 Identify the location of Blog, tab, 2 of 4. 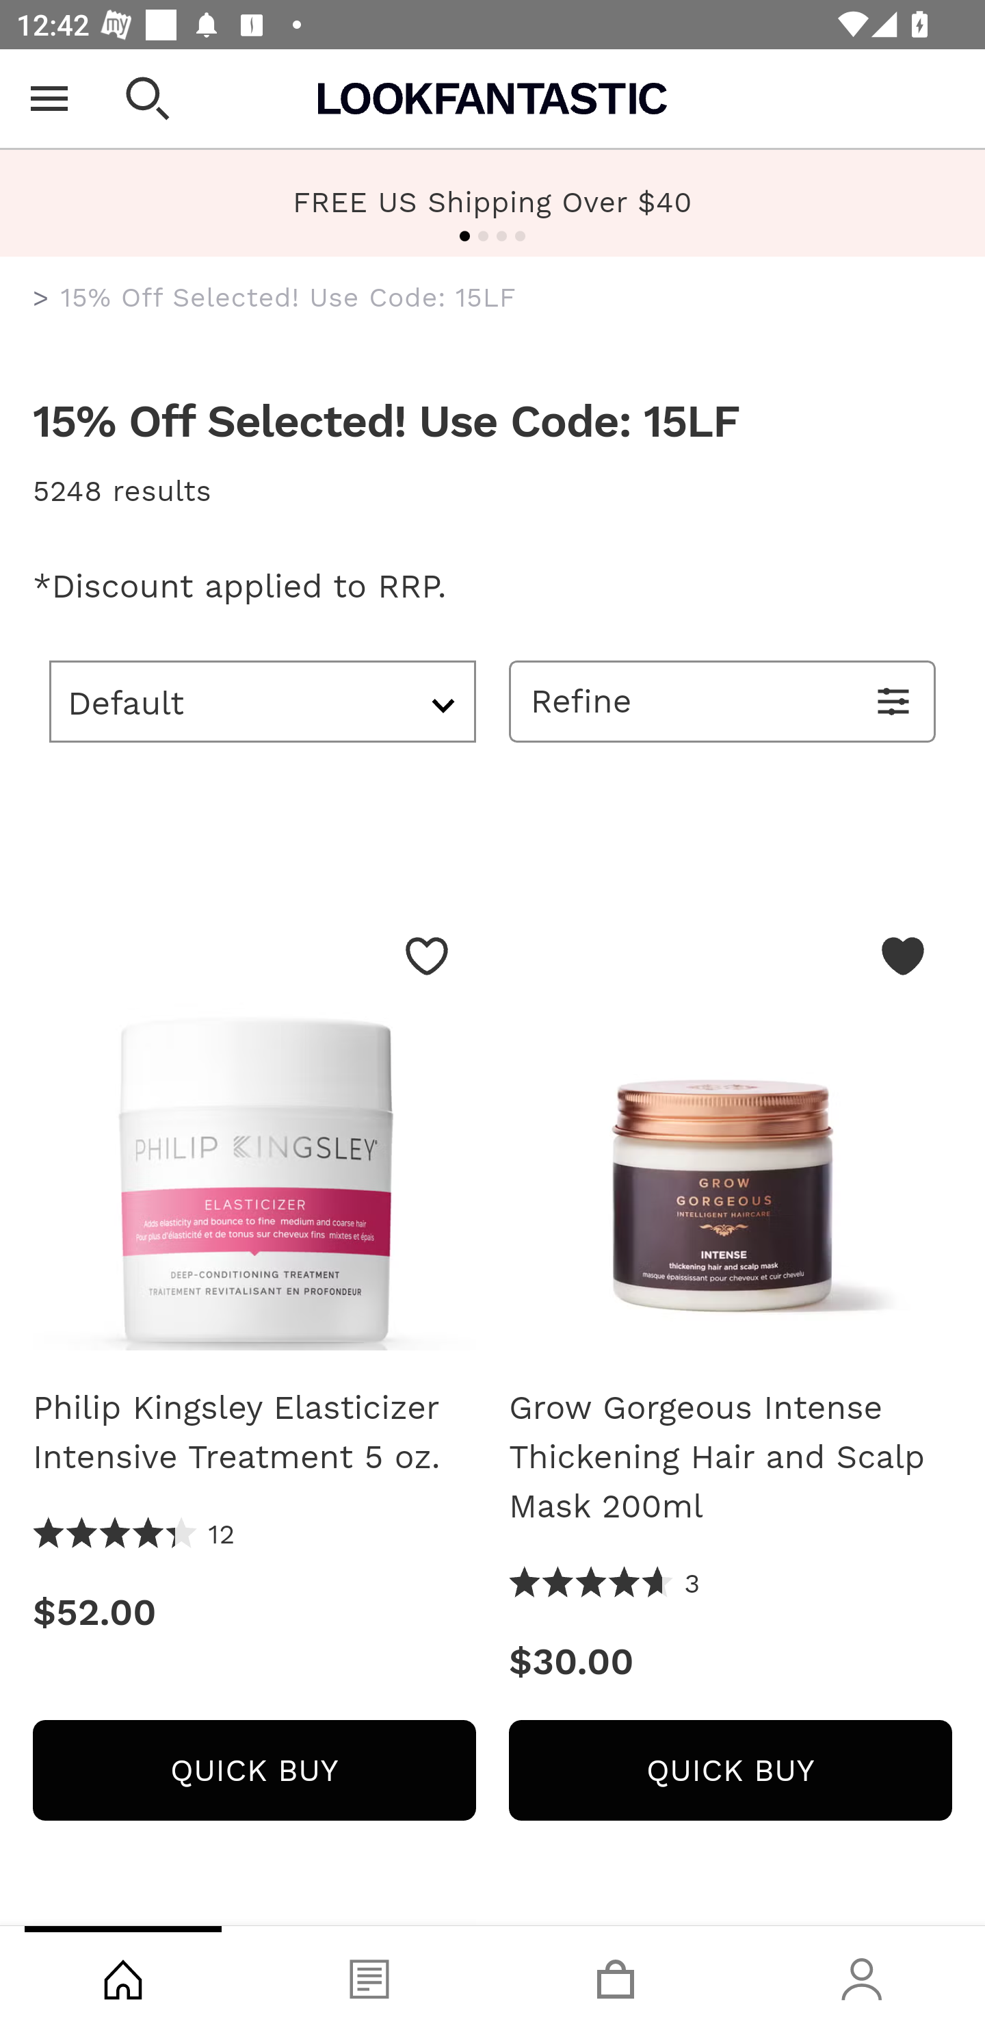
(369, 1976).